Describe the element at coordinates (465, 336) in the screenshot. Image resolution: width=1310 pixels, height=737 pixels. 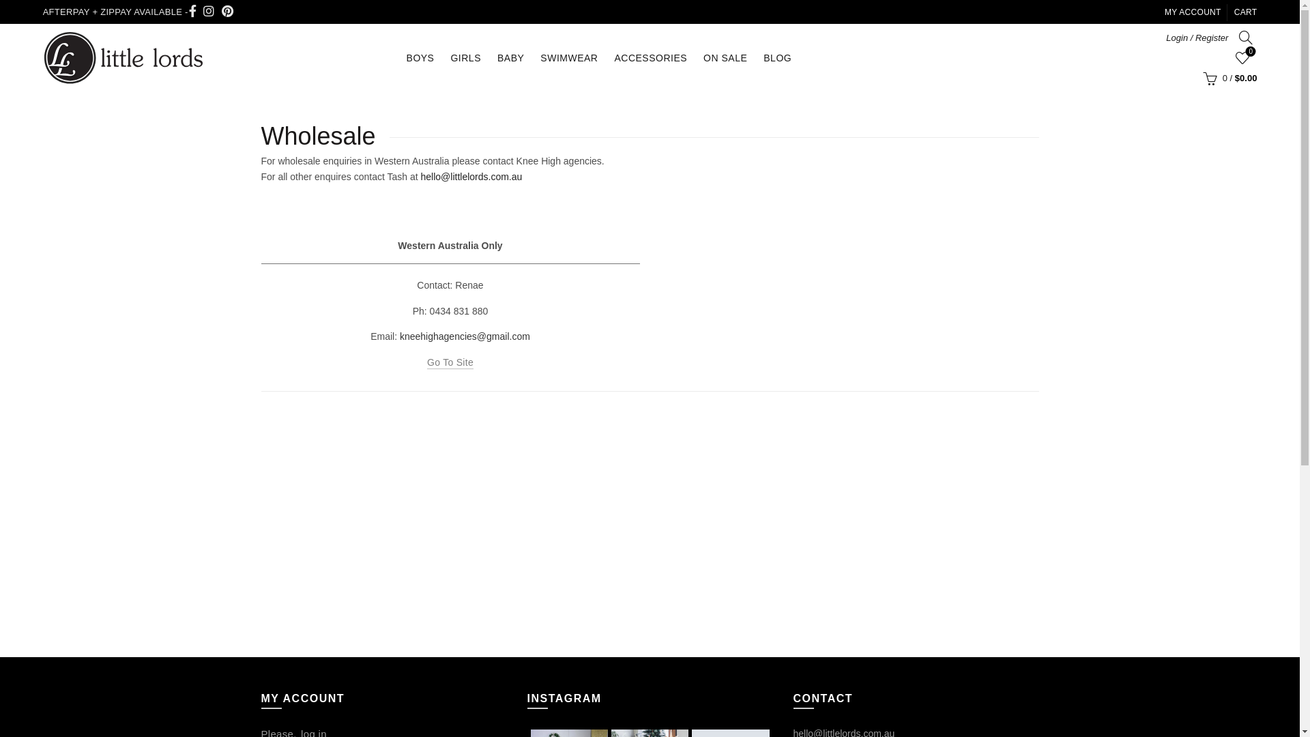
I see `kneehighagencies@gmail.com` at that location.